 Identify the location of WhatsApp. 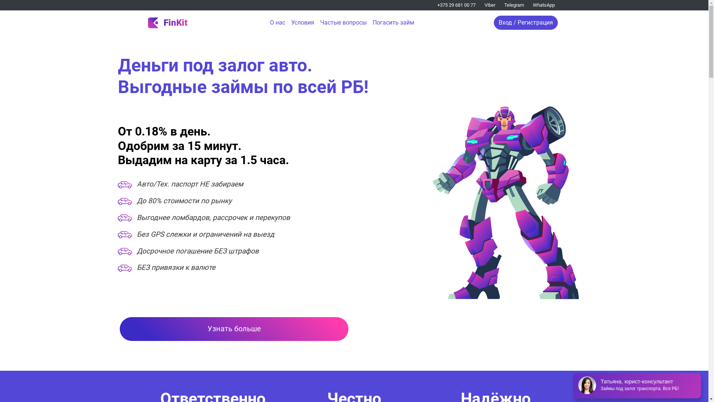
(539, 5).